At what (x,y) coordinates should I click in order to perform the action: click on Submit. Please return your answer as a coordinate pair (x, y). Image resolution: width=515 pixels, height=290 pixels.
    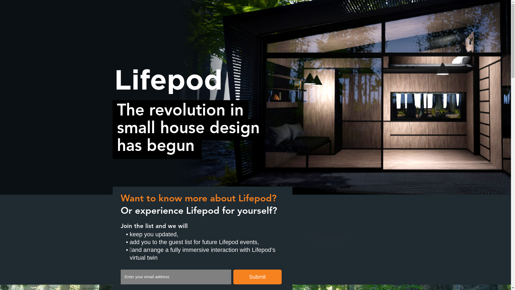
    Looking at the image, I should click on (257, 277).